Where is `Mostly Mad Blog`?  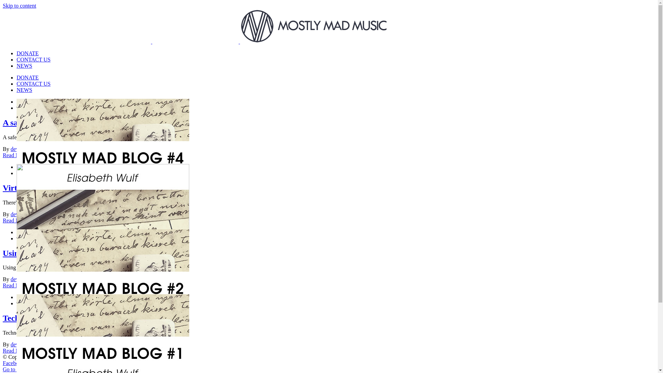 Mostly Mad Blog is located at coordinates (85, 149).